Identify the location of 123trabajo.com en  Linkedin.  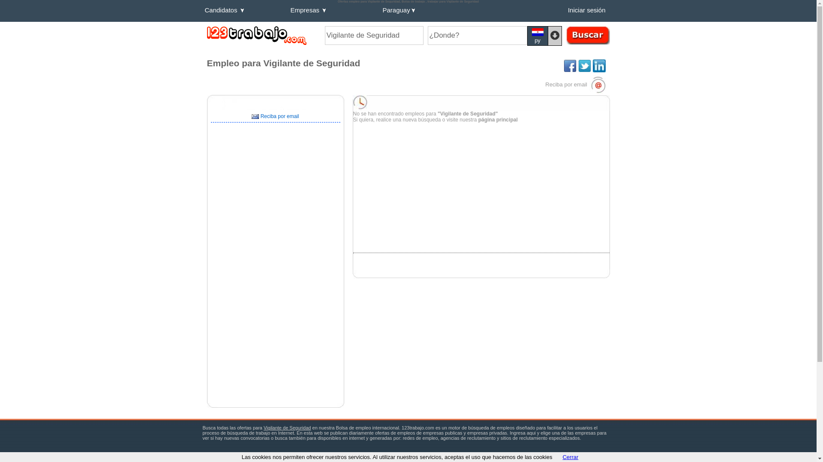
(599, 66).